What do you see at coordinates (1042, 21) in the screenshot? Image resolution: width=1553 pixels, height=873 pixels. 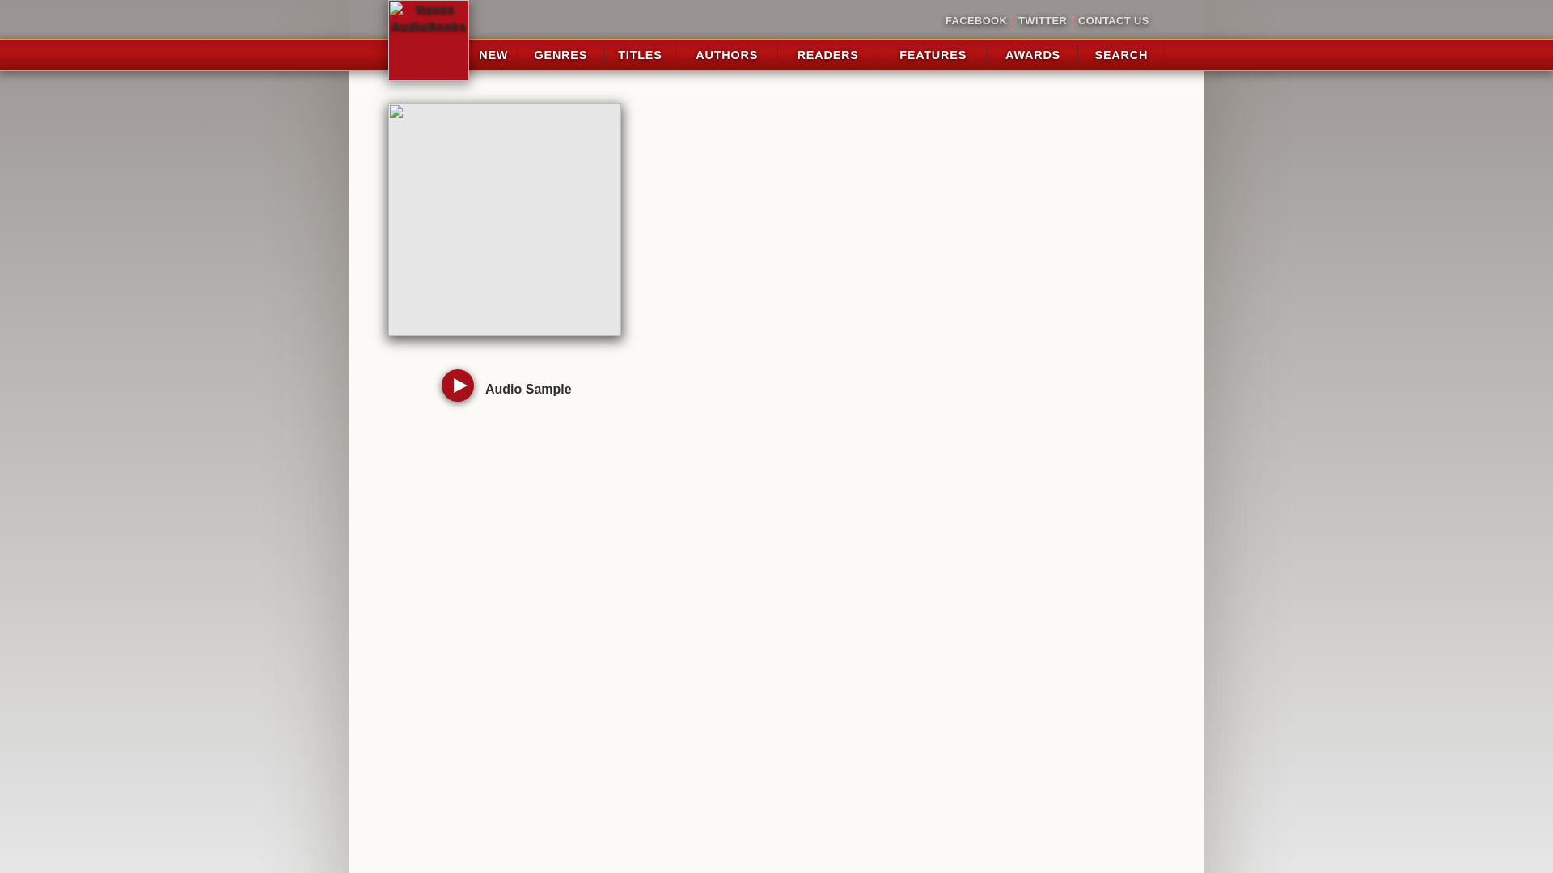 I see `TWITTER` at bounding box center [1042, 21].